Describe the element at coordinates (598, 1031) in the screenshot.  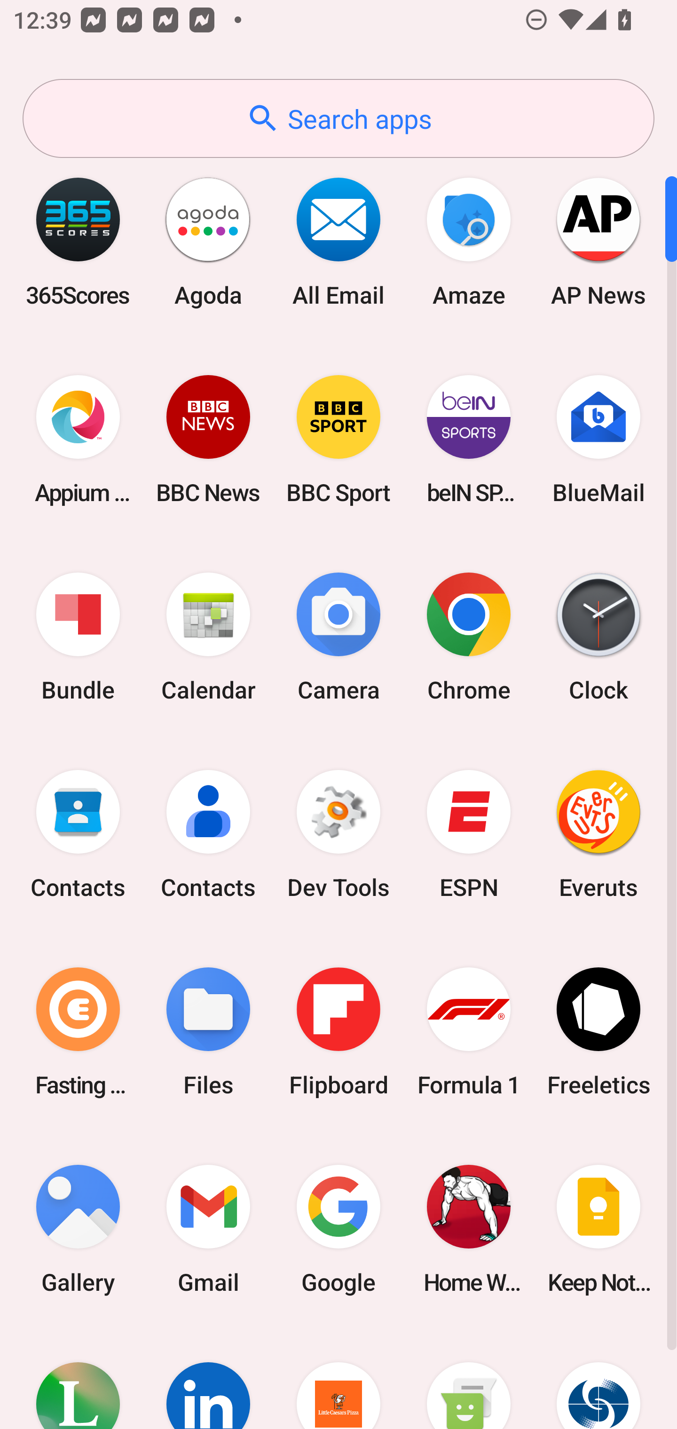
I see `Freeletics` at that location.